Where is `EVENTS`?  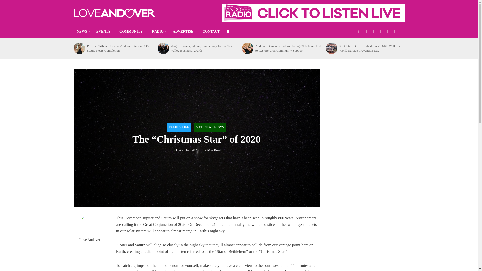 EVENTS is located at coordinates (104, 32).